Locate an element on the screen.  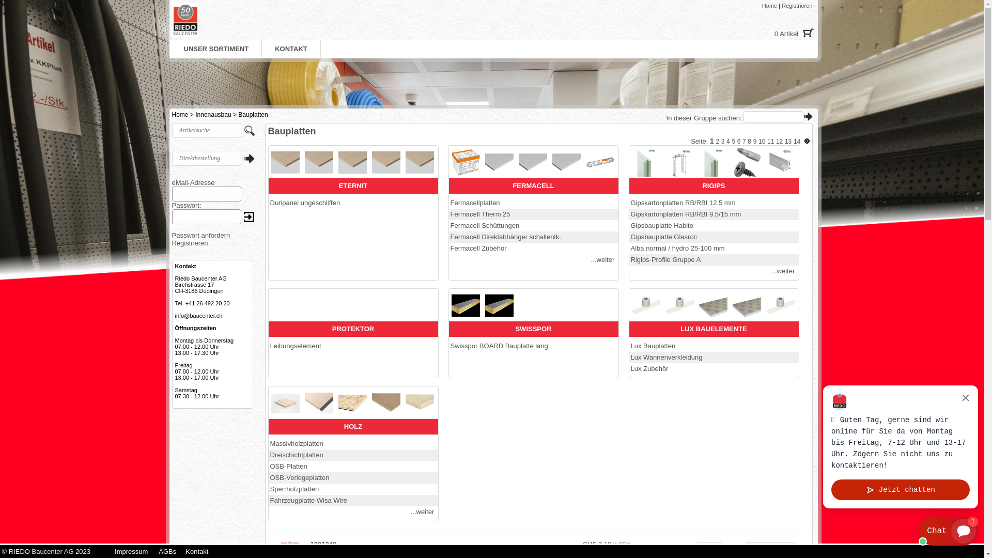
9 is located at coordinates (755, 142).